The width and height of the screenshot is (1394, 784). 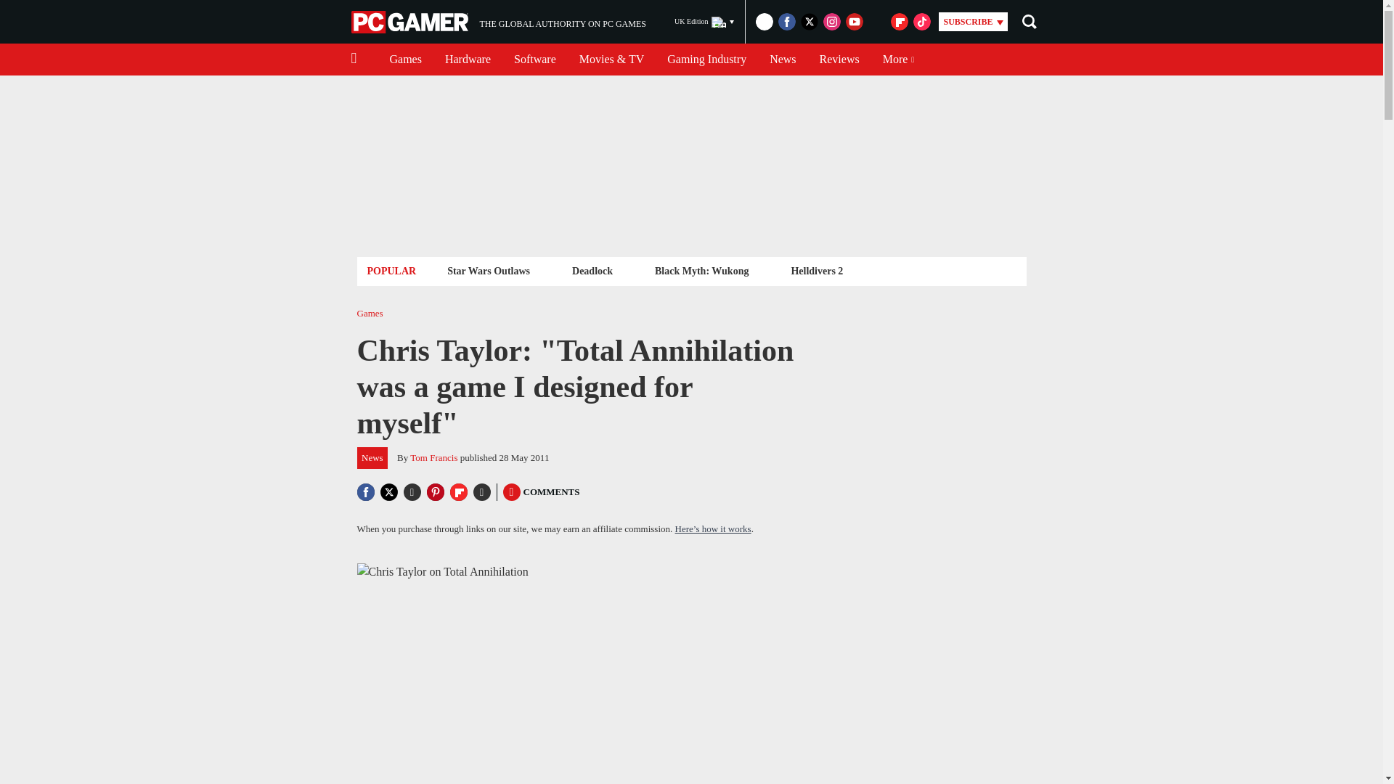 I want to click on Games, so click(x=468, y=60).